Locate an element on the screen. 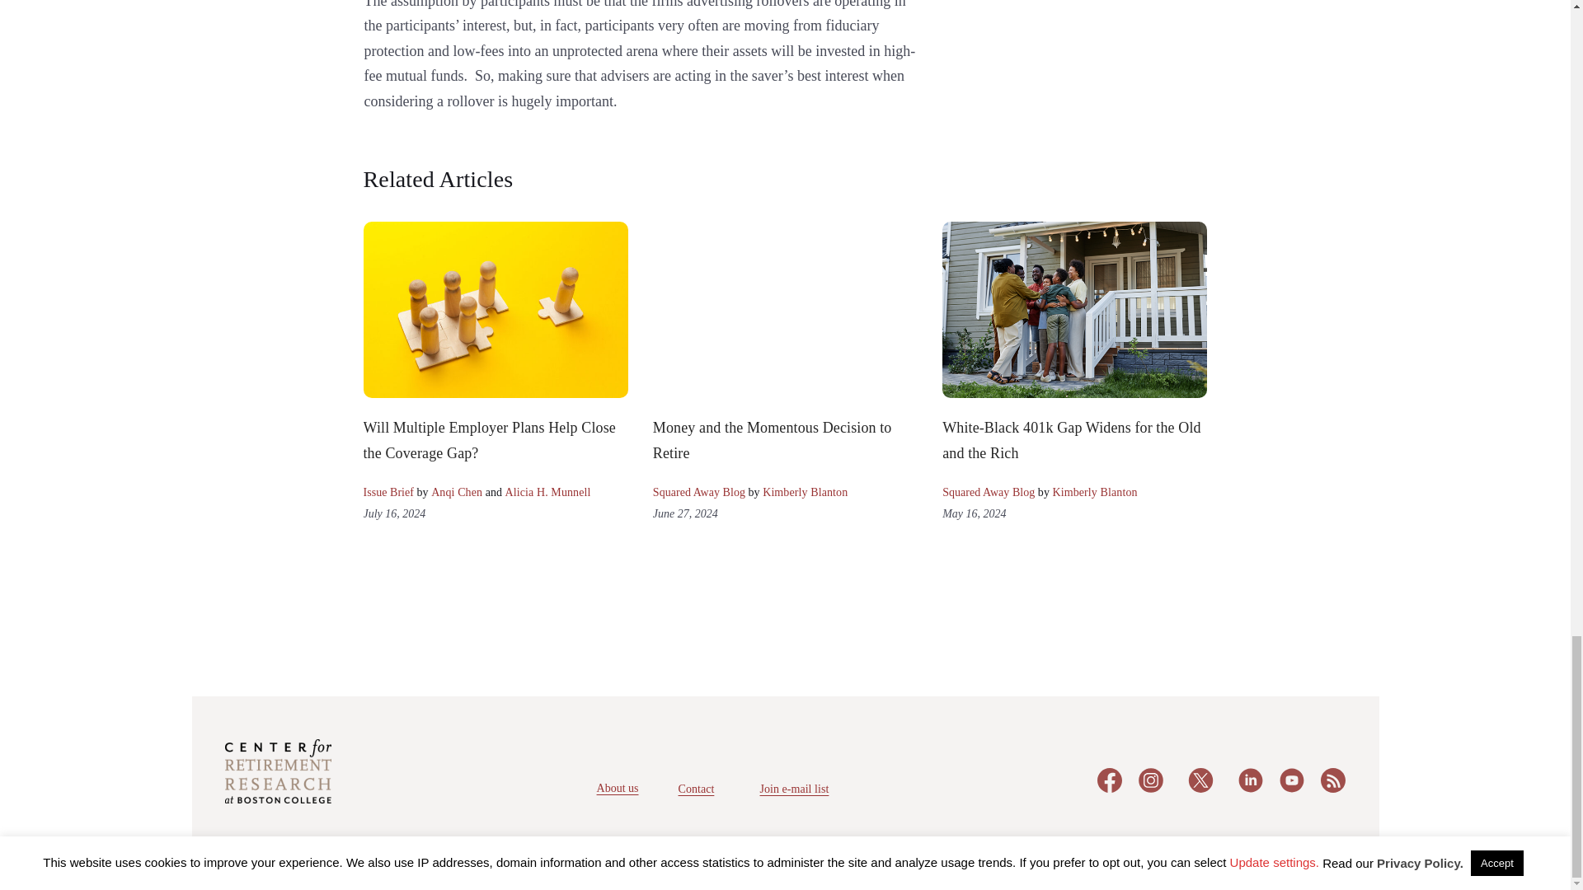  Posts by Kimberly Blanton is located at coordinates (805, 491).